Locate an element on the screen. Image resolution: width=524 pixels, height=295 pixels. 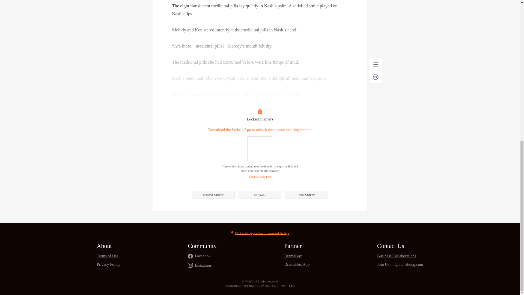
Business Collaborations is located at coordinates (400, 256).